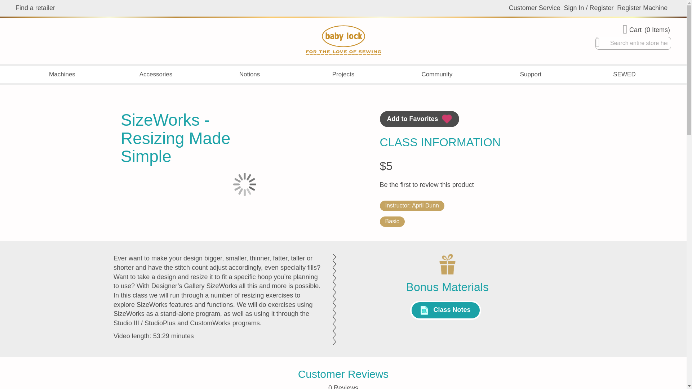 This screenshot has height=389, width=692. Describe the element at coordinates (647, 30) in the screenshot. I see `Cart` at that location.